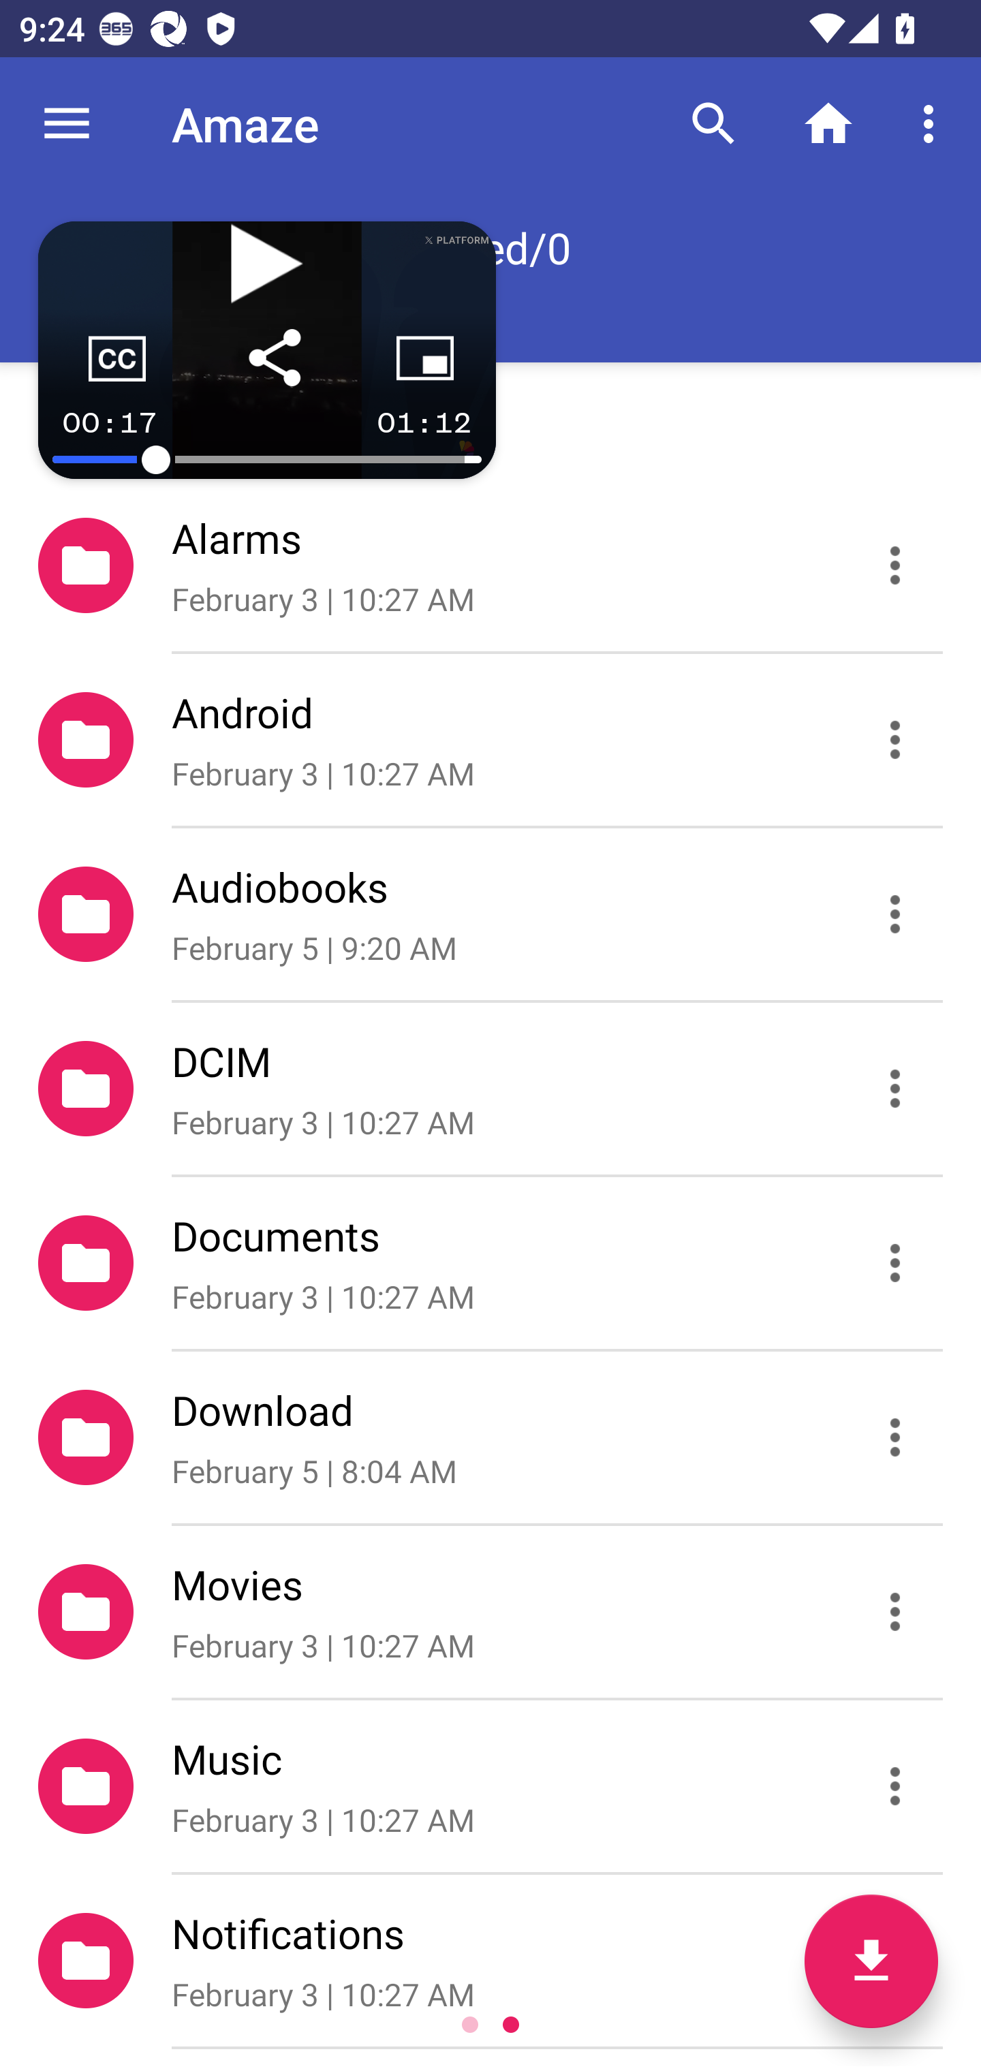 This screenshot has width=981, height=2071. What do you see at coordinates (713, 124) in the screenshot?
I see `Search` at bounding box center [713, 124].